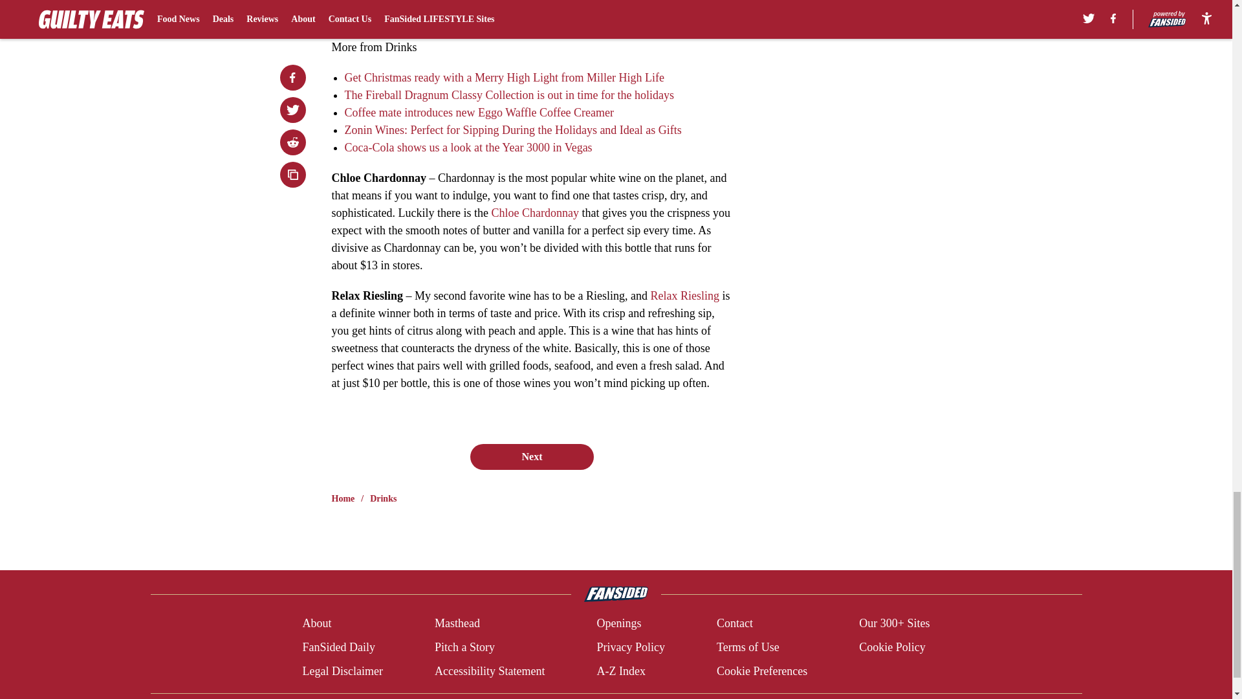 The height and width of the screenshot is (699, 1242). Describe the element at coordinates (531, 456) in the screenshot. I see `Next` at that location.